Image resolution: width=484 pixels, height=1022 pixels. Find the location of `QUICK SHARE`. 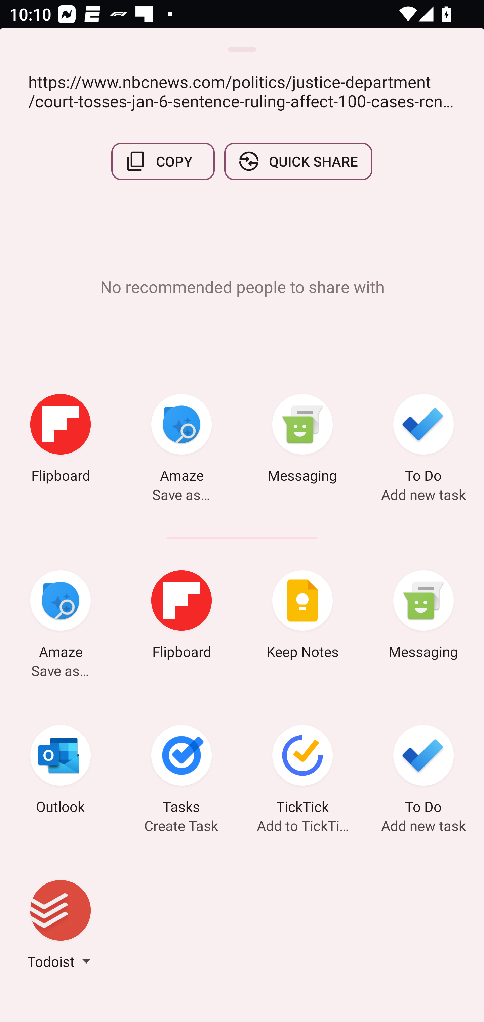

QUICK SHARE is located at coordinates (298, 161).